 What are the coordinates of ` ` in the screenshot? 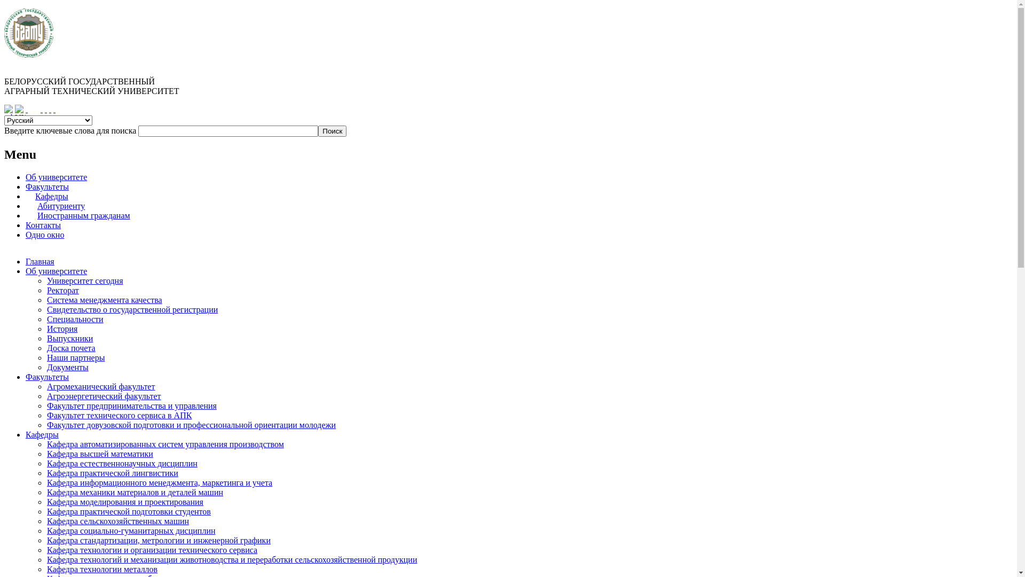 It's located at (50, 109).